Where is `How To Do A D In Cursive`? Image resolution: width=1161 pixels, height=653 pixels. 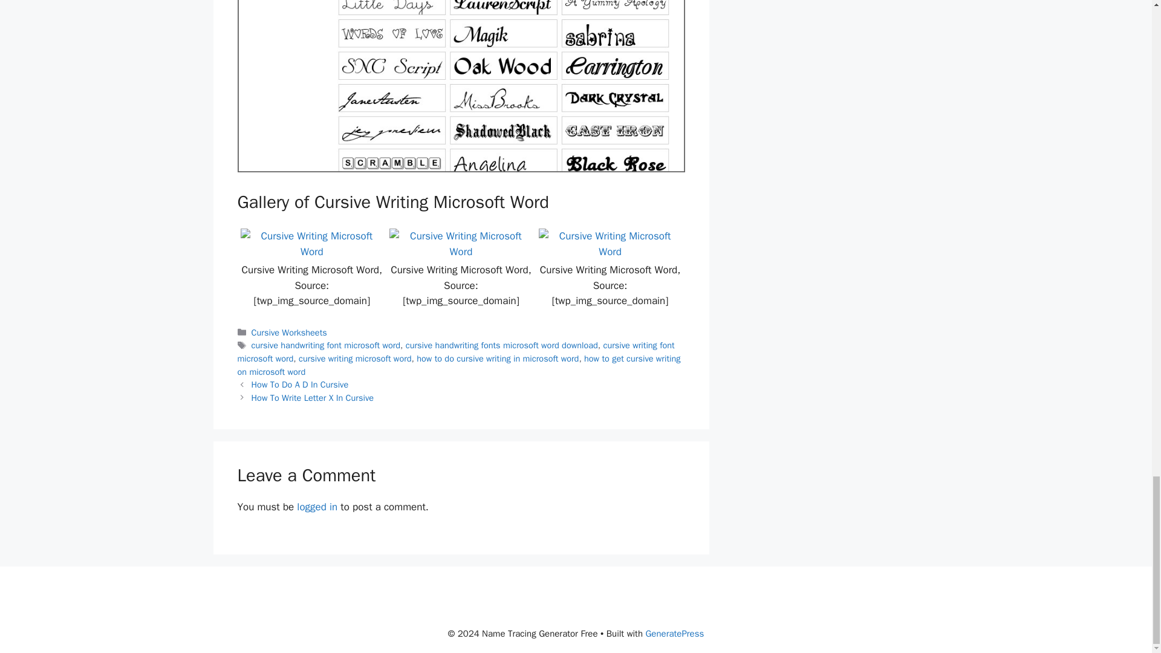
How To Do A D In Cursive is located at coordinates (300, 385).